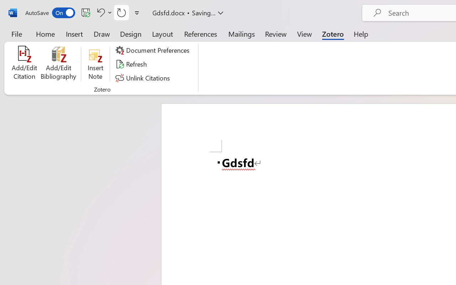 This screenshot has height=285, width=456. Describe the element at coordinates (132, 64) in the screenshot. I see `Refresh` at that location.